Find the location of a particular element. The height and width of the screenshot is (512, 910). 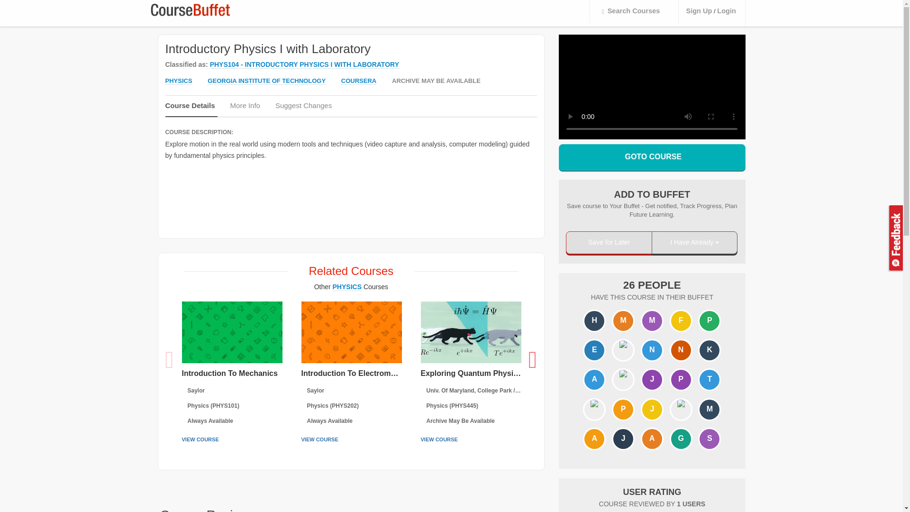

J is located at coordinates (652, 410).